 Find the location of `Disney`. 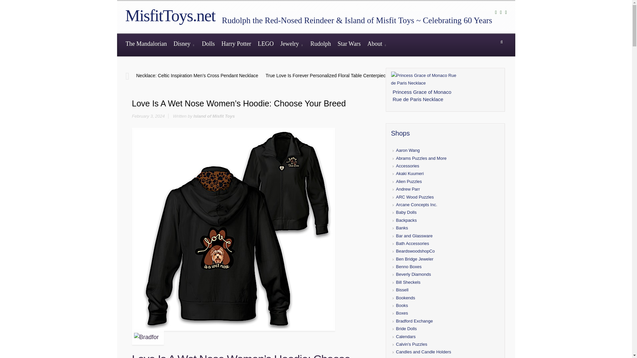

Disney is located at coordinates (184, 44).